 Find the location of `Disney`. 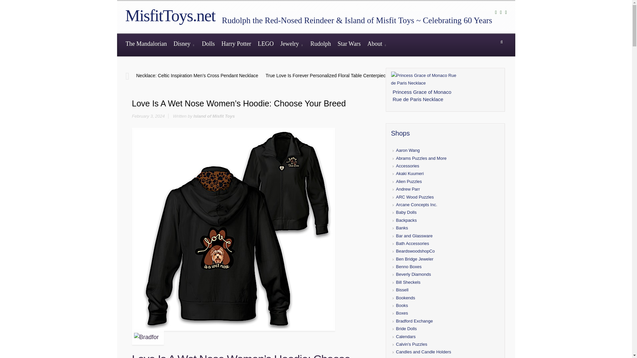

Disney is located at coordinates (184, 44).